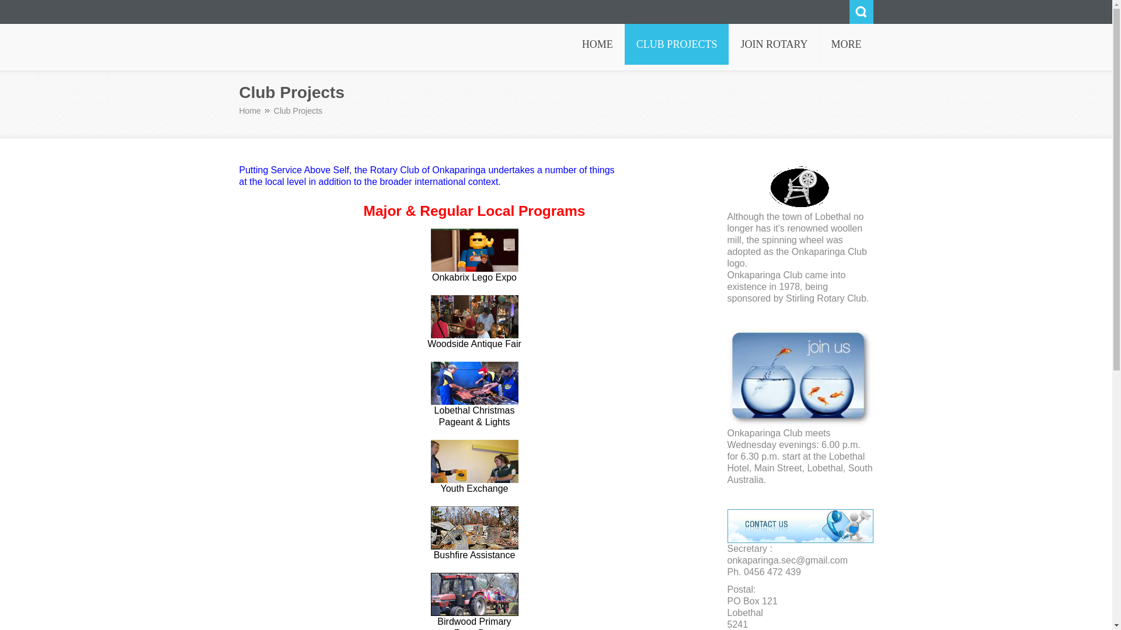  Describe the element at coordinates (774, 44) in the screenshot. I see `JOIN ROTARY` at that location.